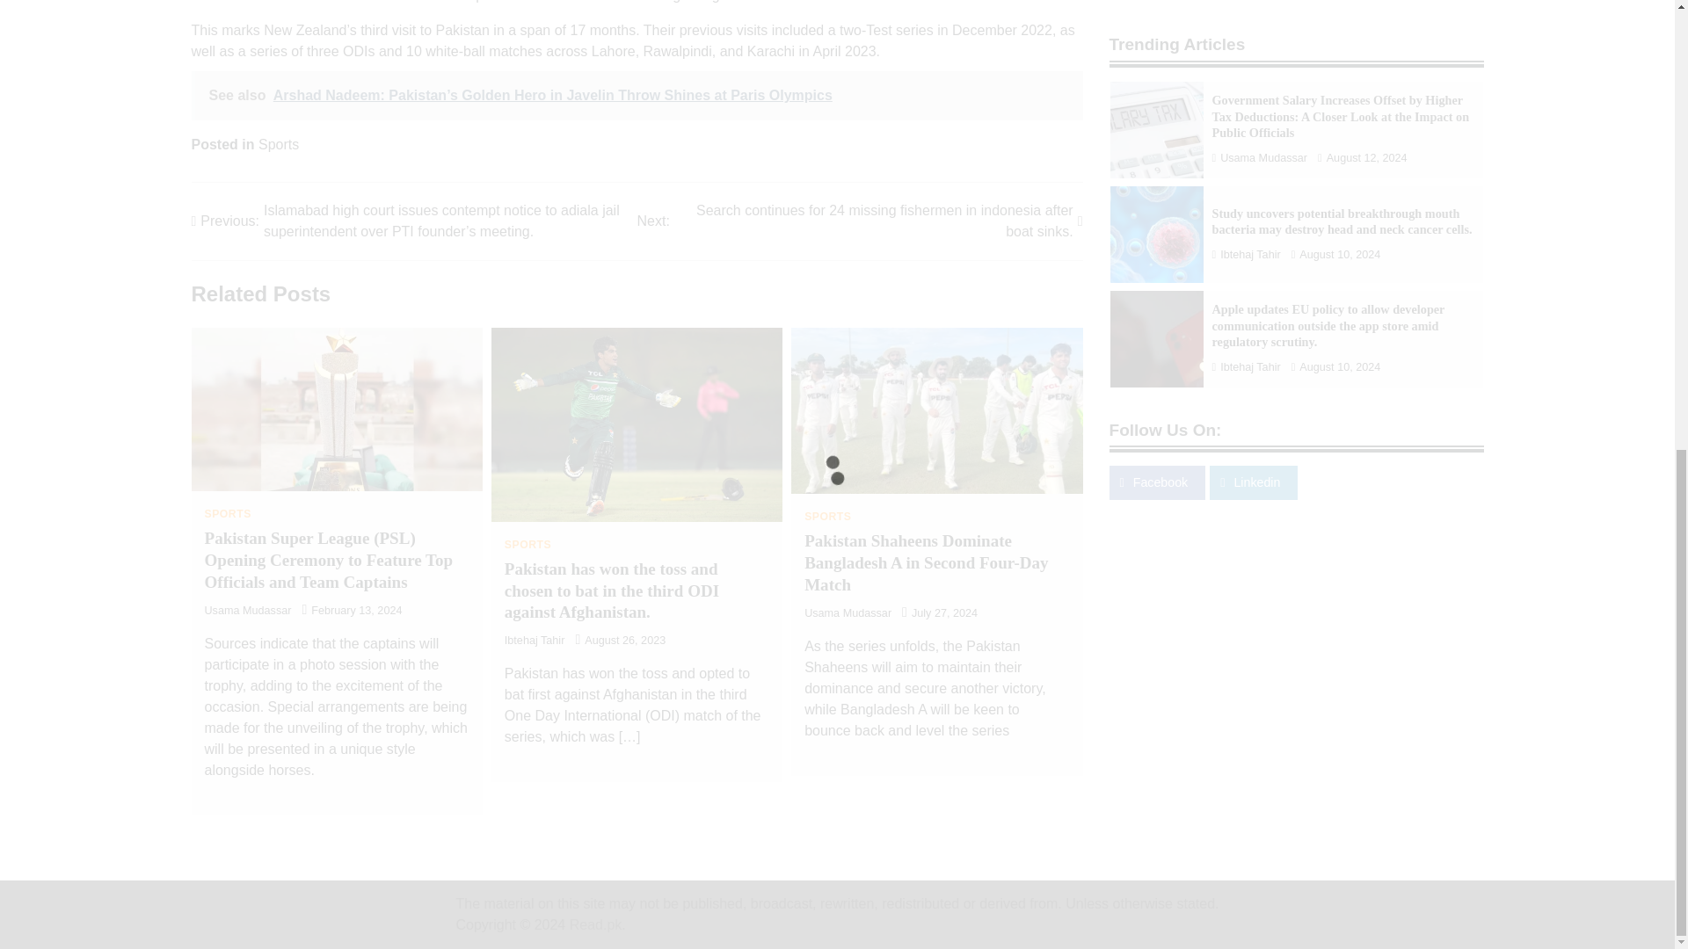  Describe the element at coordinates (278, 144) in the screenshot. I see `Sports` at that location.